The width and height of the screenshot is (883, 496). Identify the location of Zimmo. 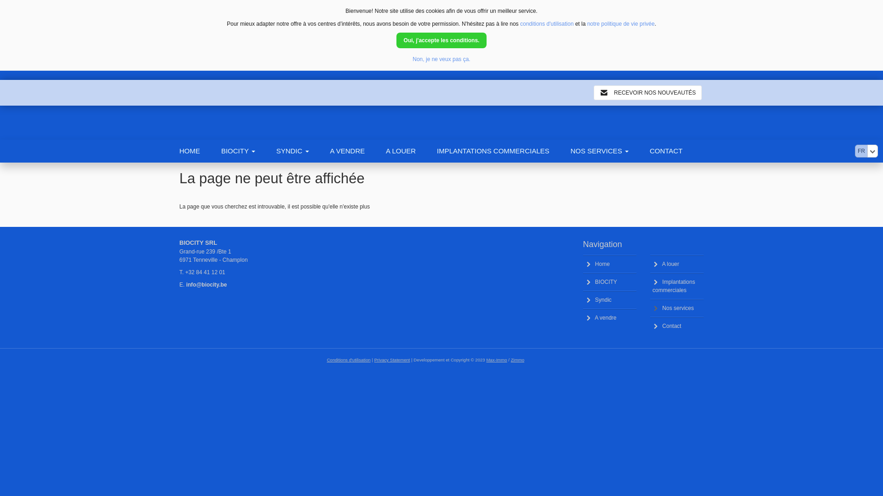
(518, 360).